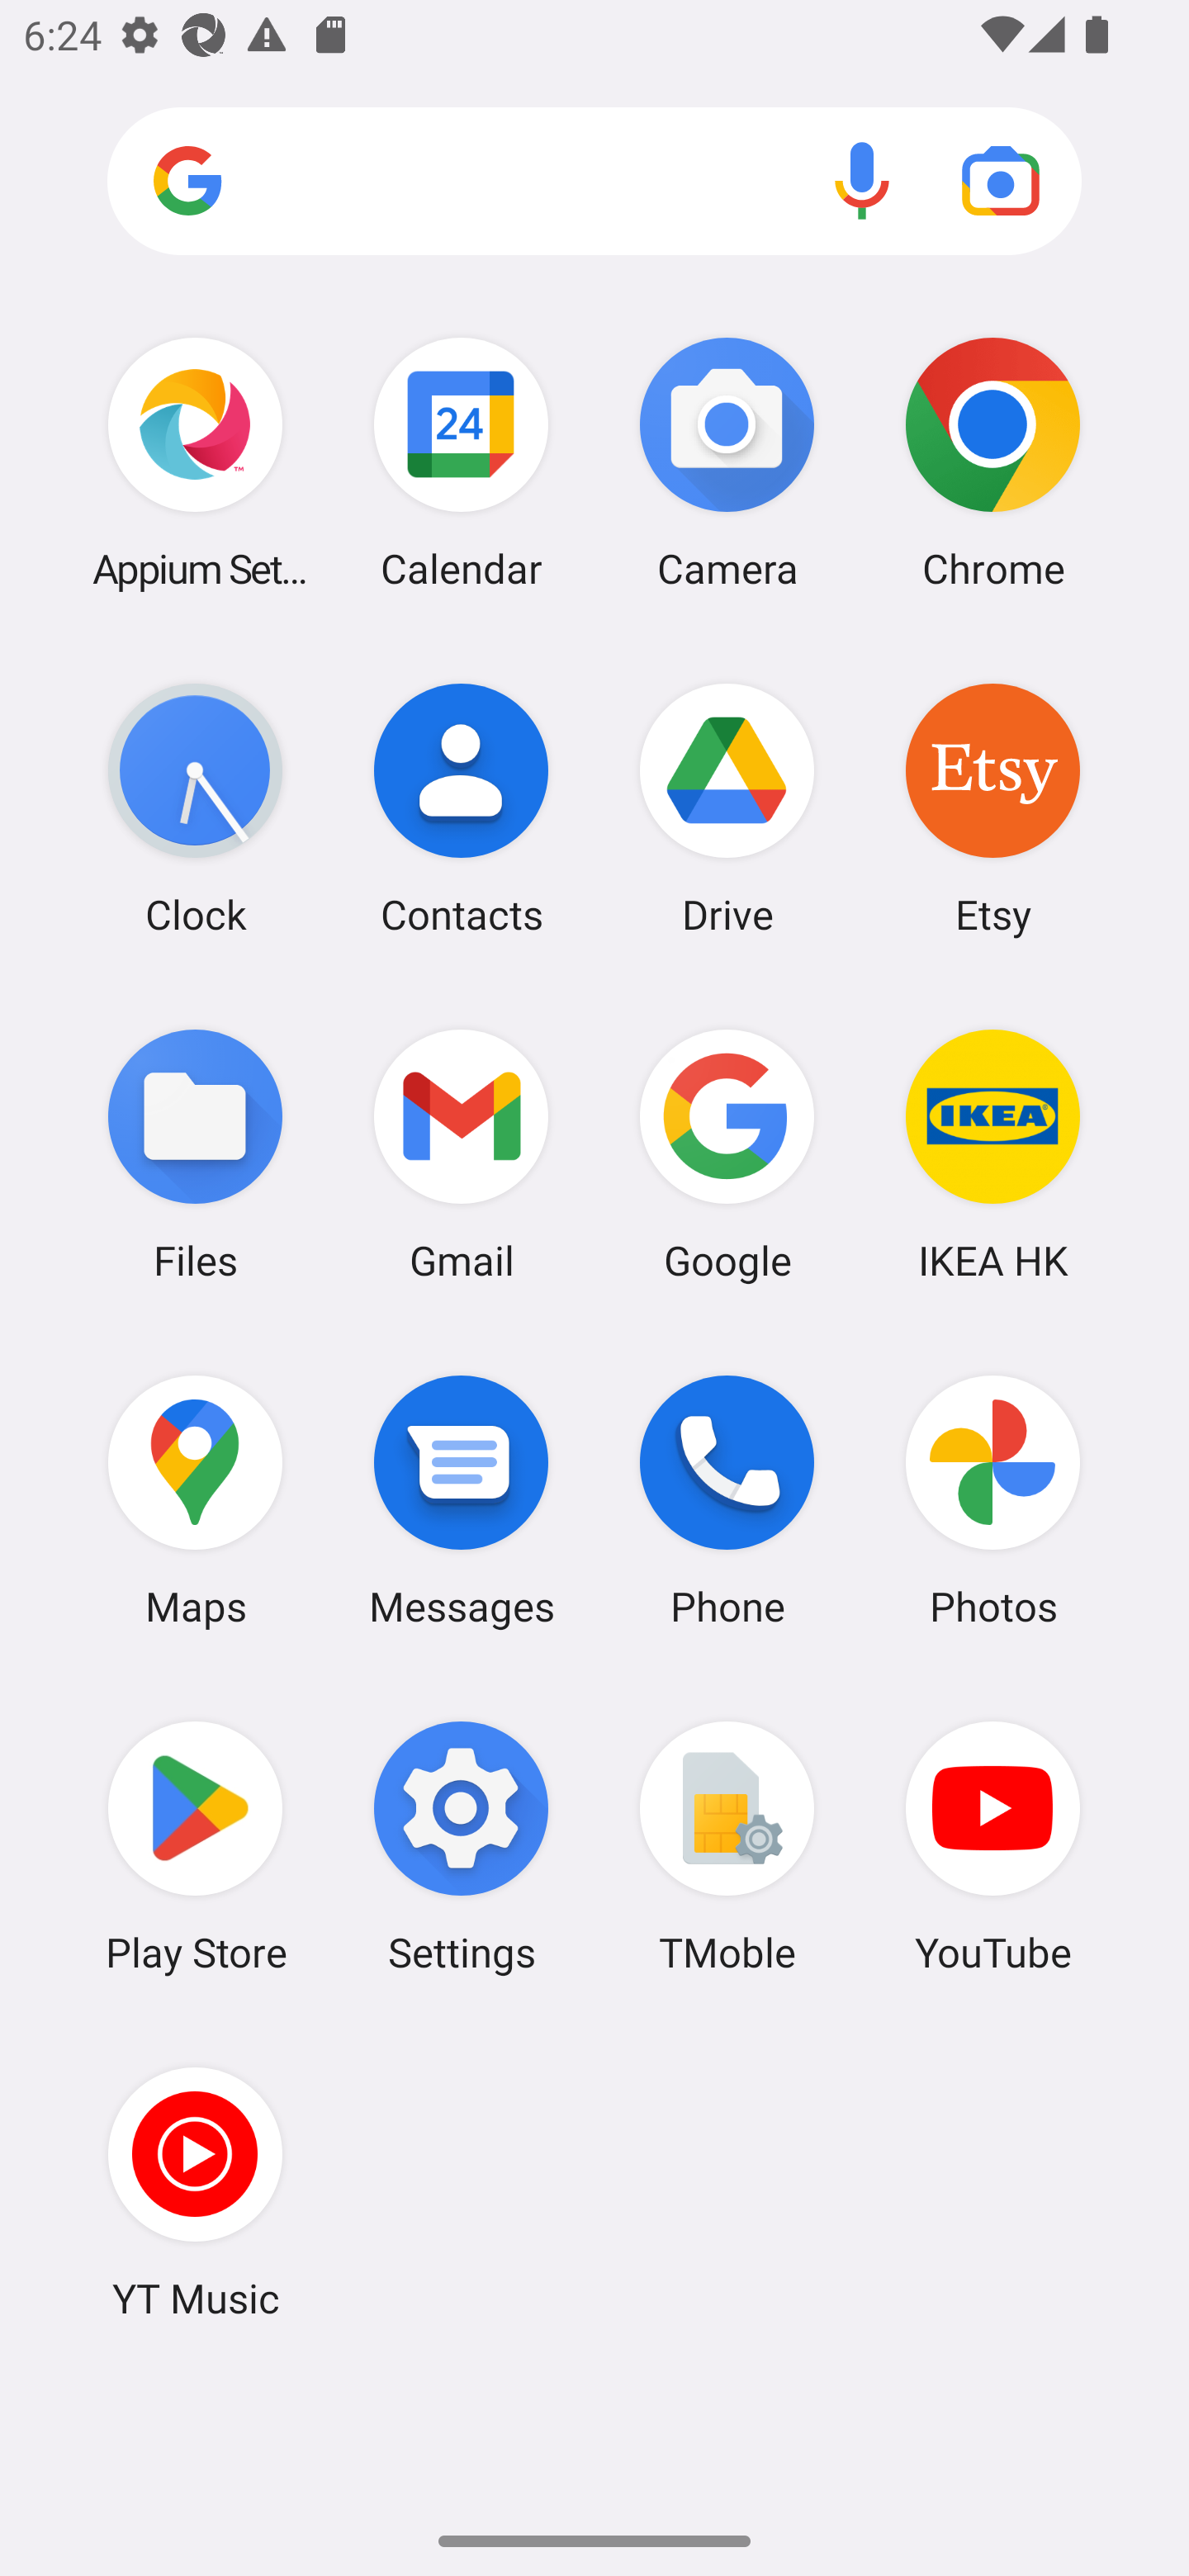 Image resolution: width=1189 pixels, height=2576 pixels. What do you see at coordinates (992, 1847) in the screenshot?
I see `YouTube` at bounding box center [992, 1847].